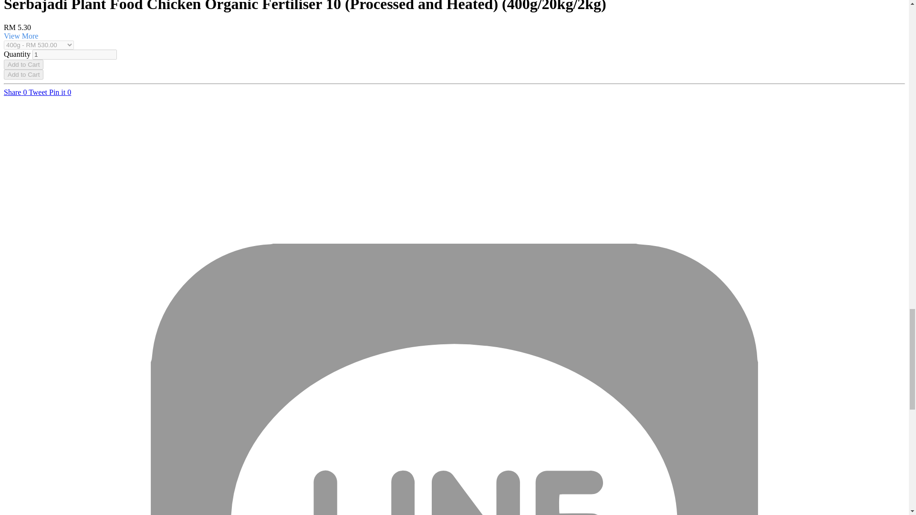  What do you see at coordinates (74, 54) in the screenshot?
I see `1` at bounding box center [74, 54].